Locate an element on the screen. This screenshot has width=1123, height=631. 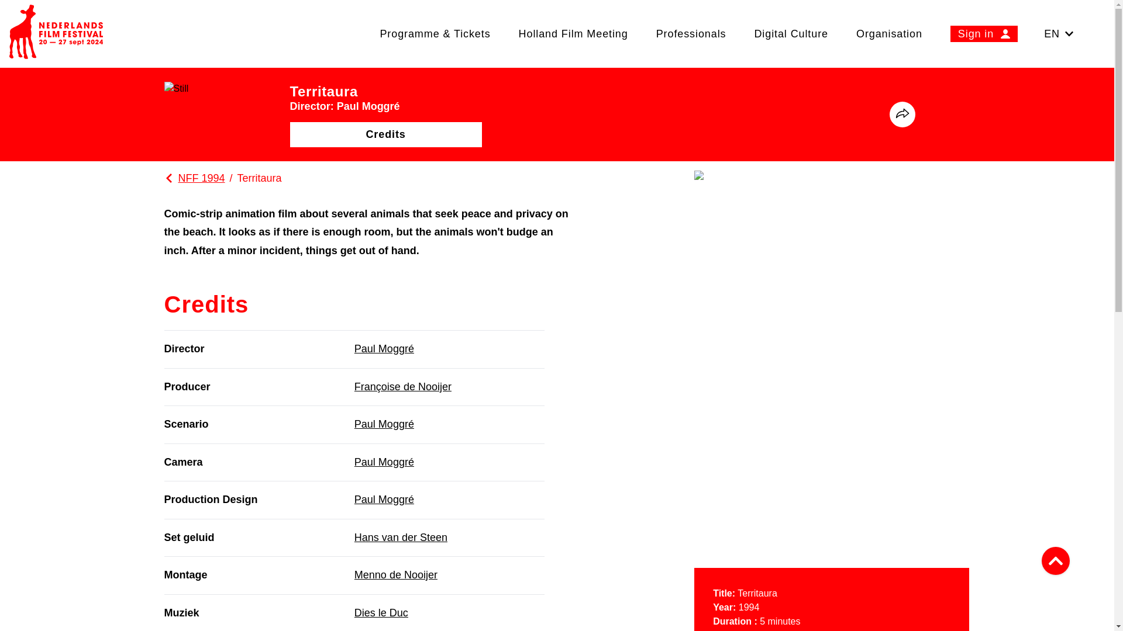
Credits is located at coordinates (385, 134).